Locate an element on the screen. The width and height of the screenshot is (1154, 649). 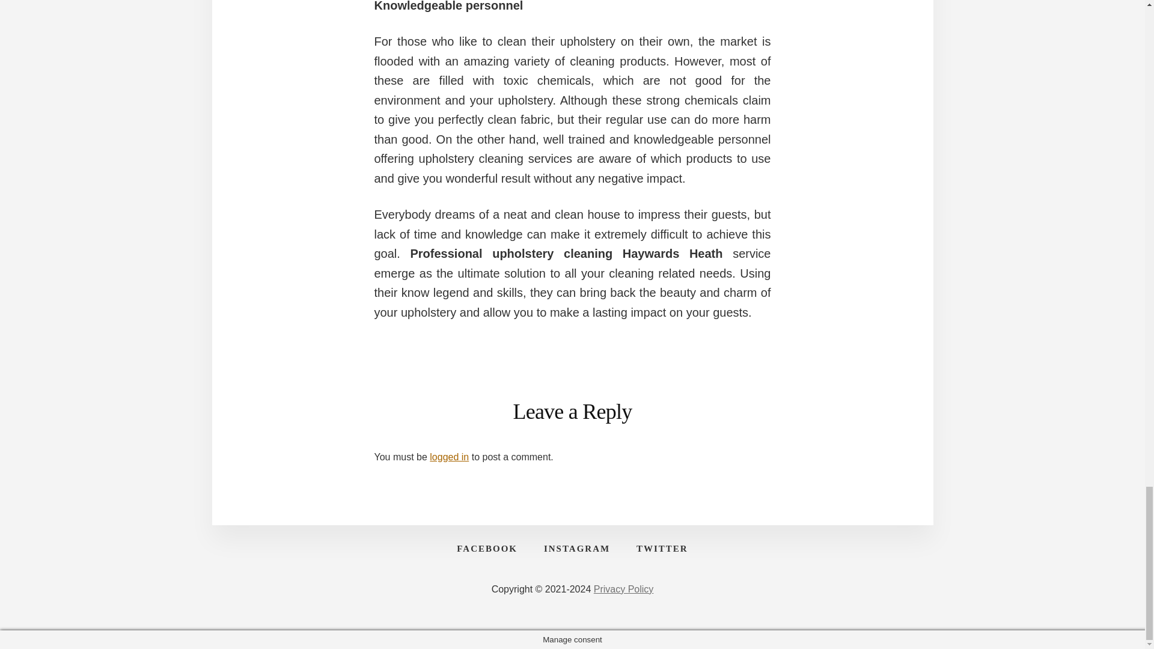
TWITTER is located at coordinates (662, 548).